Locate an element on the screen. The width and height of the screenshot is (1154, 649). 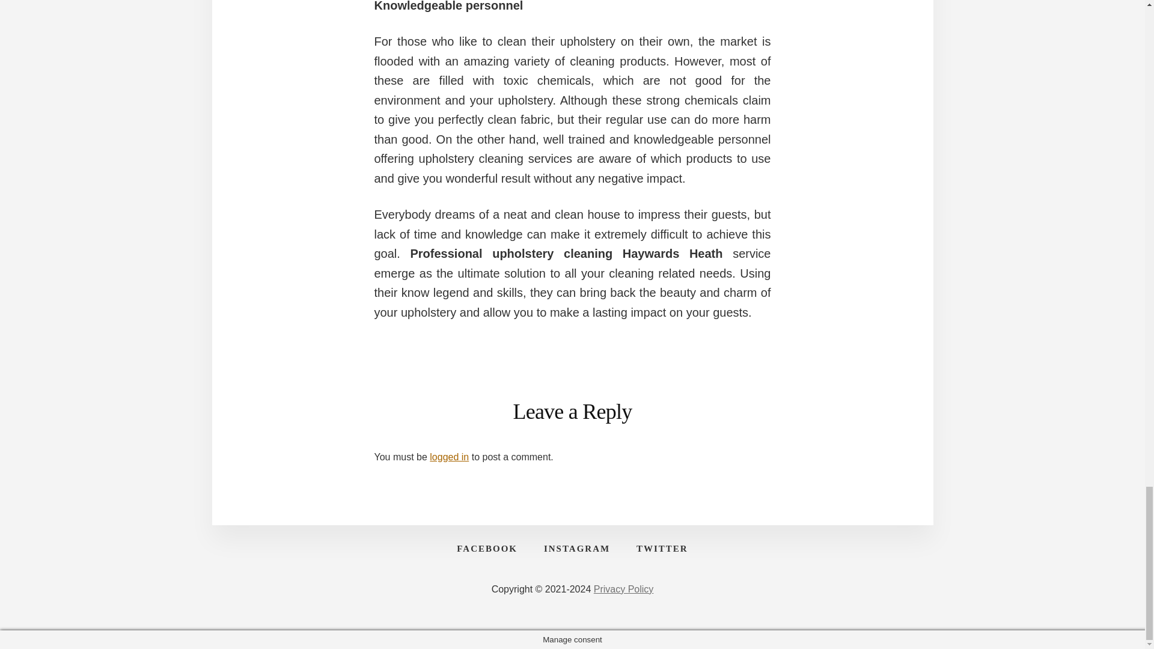
TWITTER is located at coordinates (662, 548).